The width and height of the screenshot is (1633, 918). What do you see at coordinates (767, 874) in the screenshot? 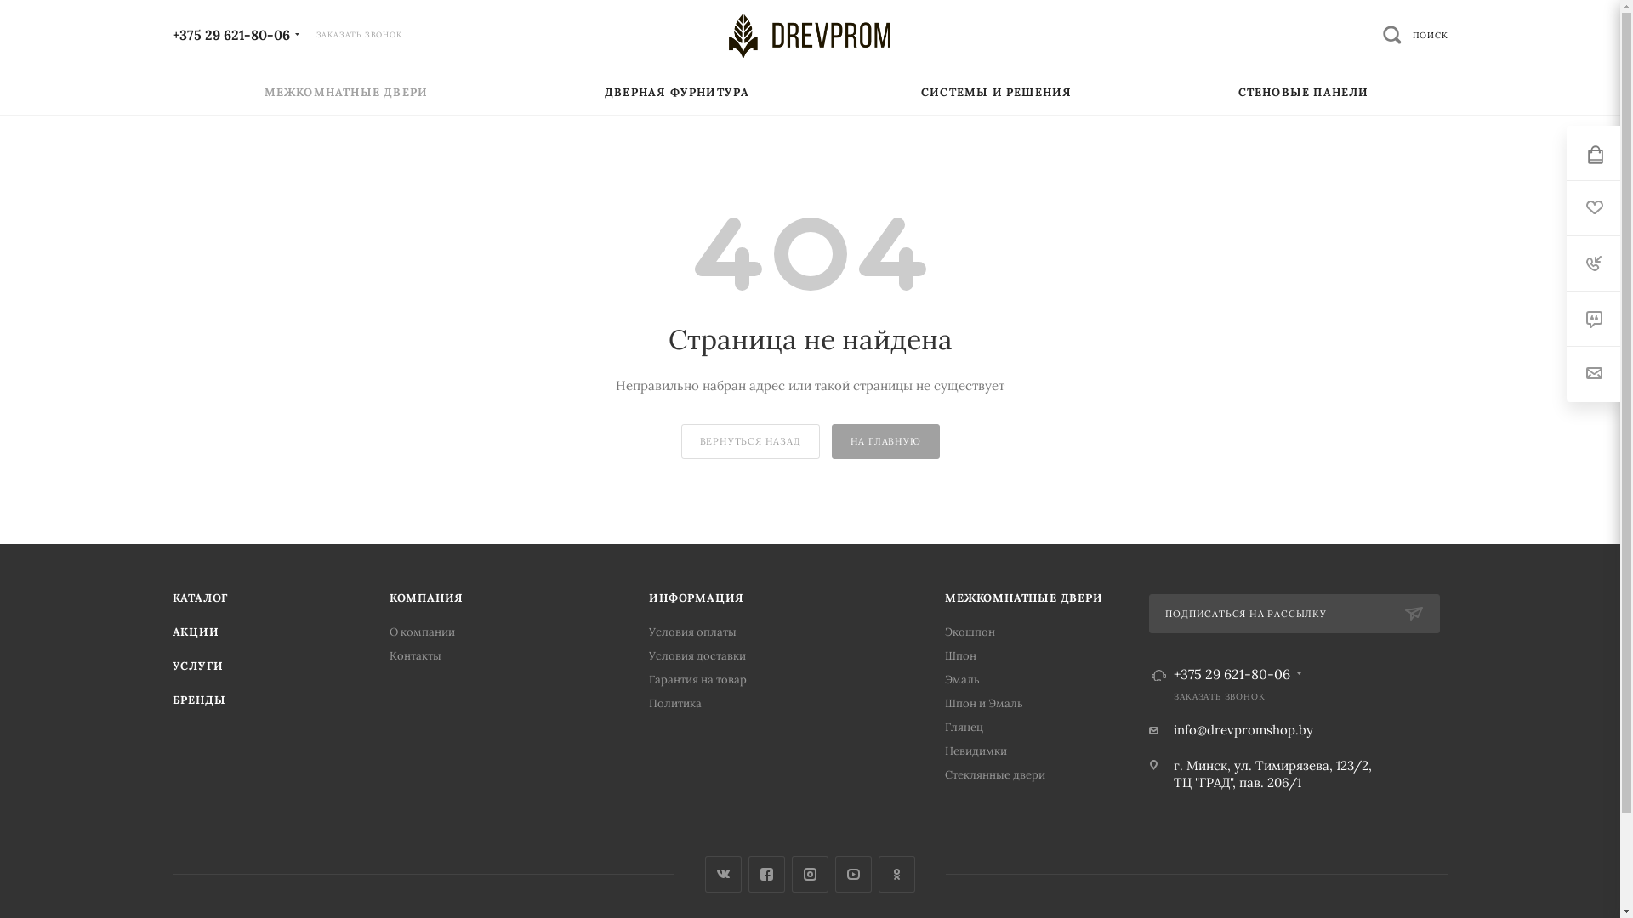
I see `Facebook` at bounding box center [767, 874].